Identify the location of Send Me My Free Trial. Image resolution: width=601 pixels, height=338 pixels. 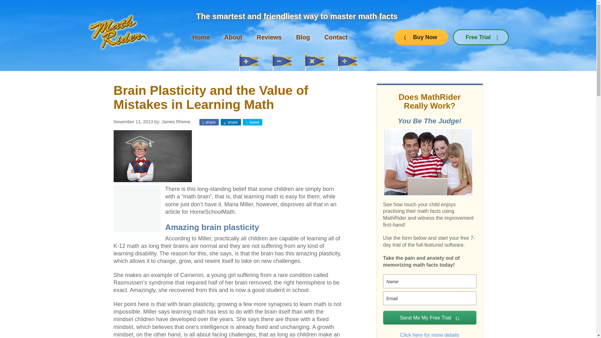
(430, 317).